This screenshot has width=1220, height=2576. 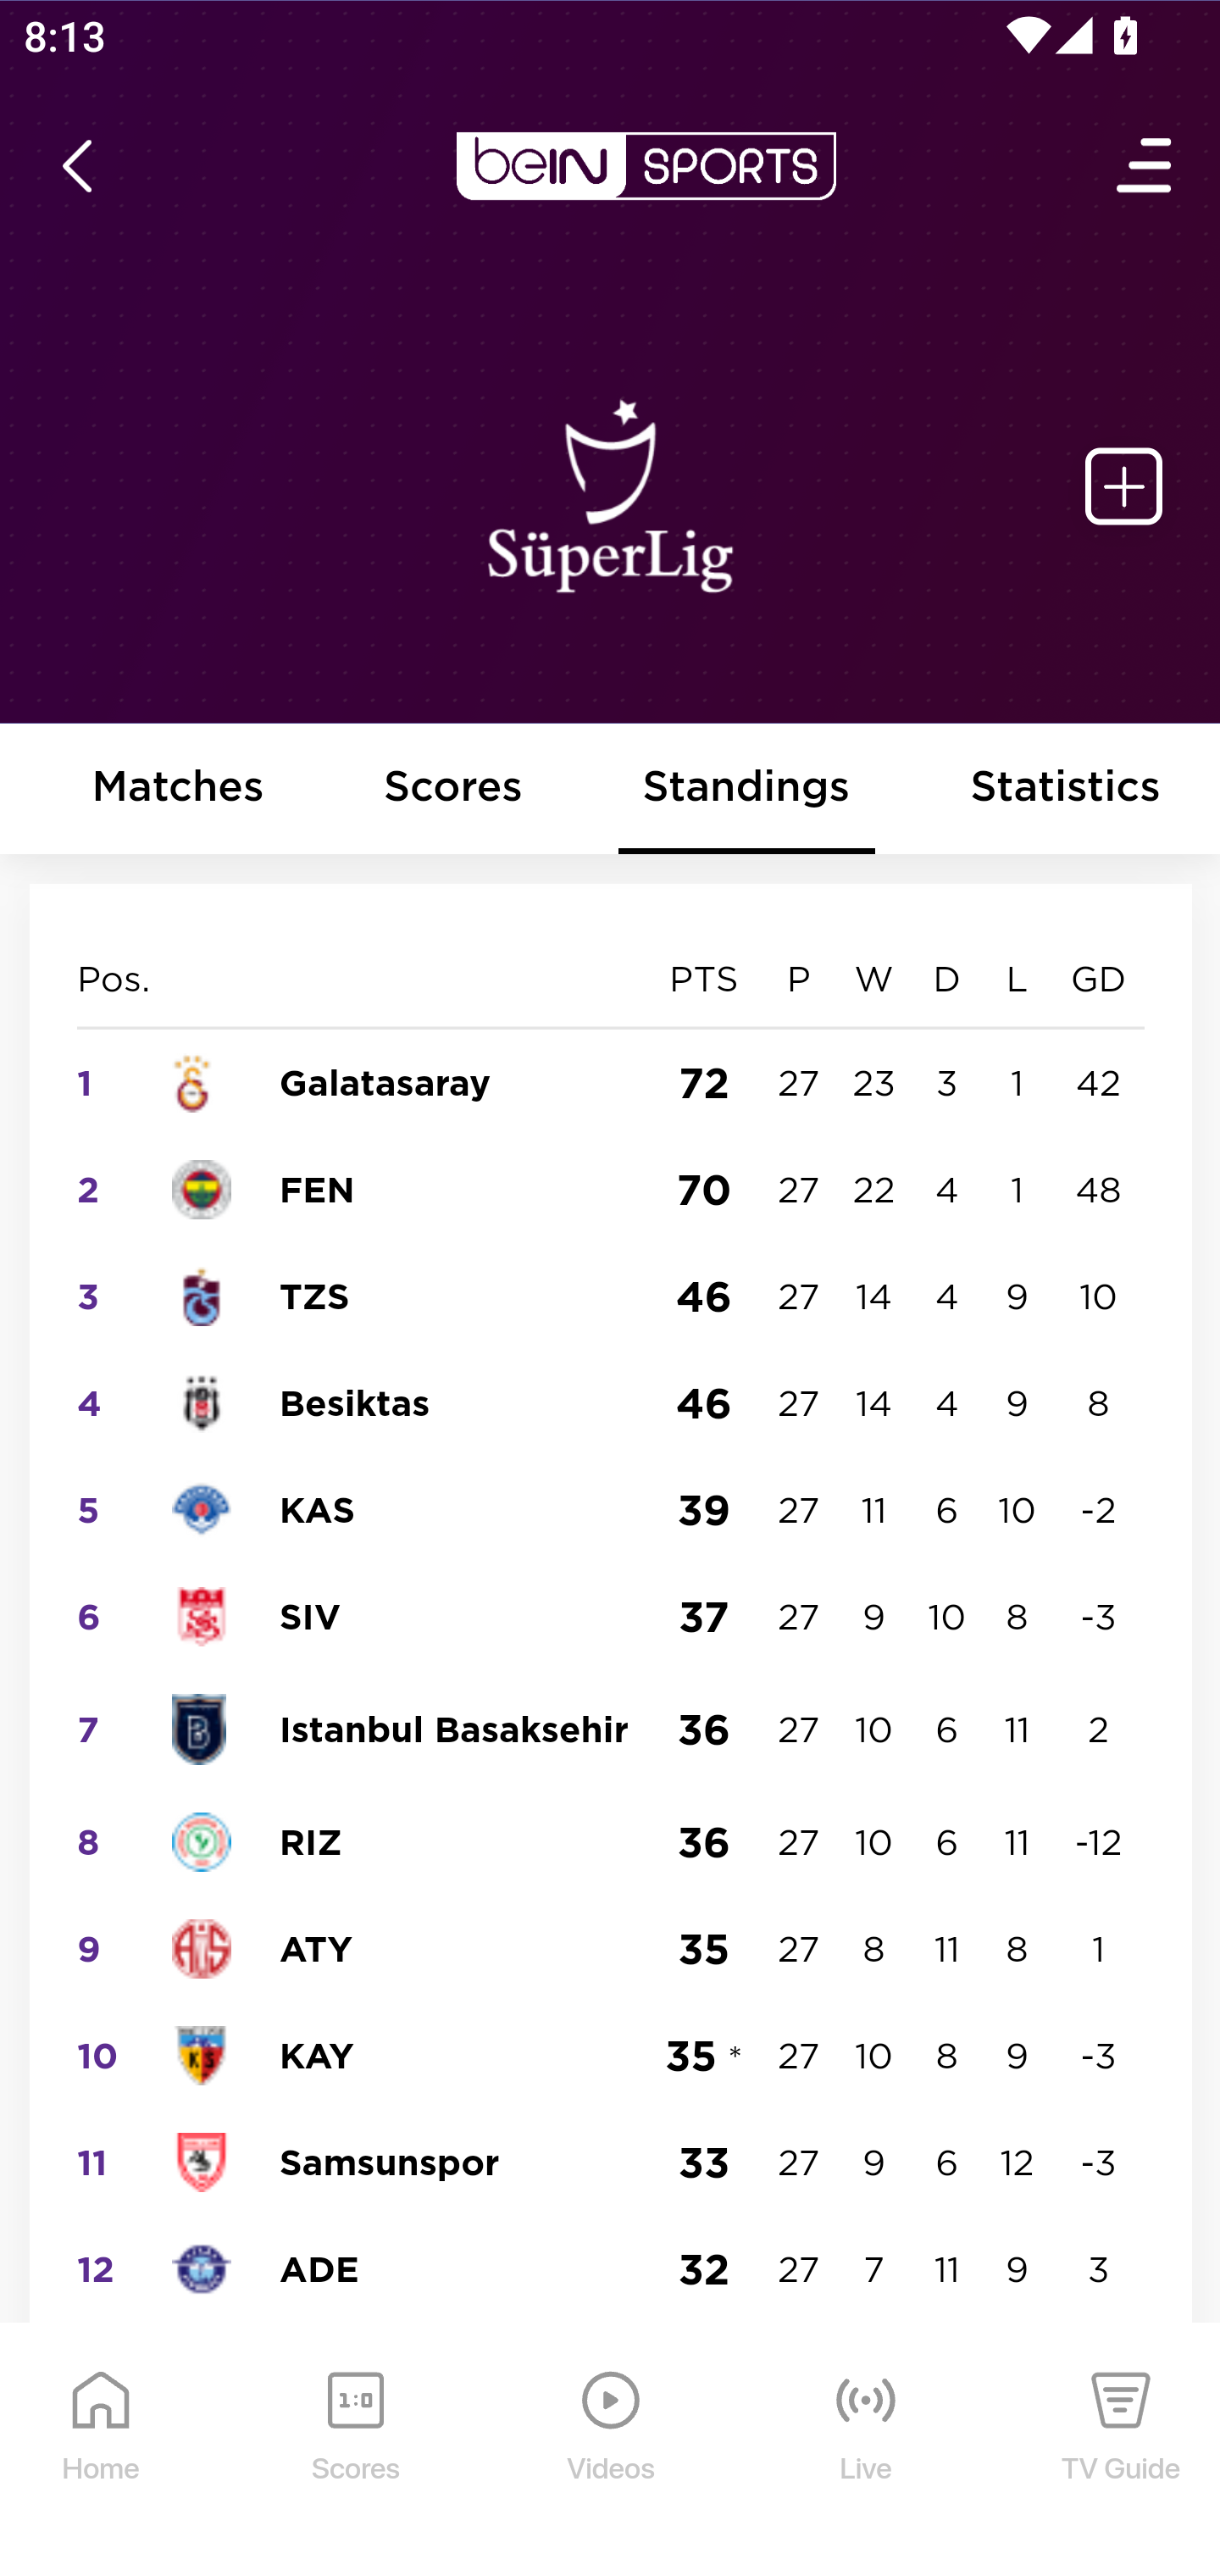 What do you see at coordinates (646, 166) in the screenshot?
I see `en-us?platform=mobile_android bein logo white` at bounding box center [646, 166].